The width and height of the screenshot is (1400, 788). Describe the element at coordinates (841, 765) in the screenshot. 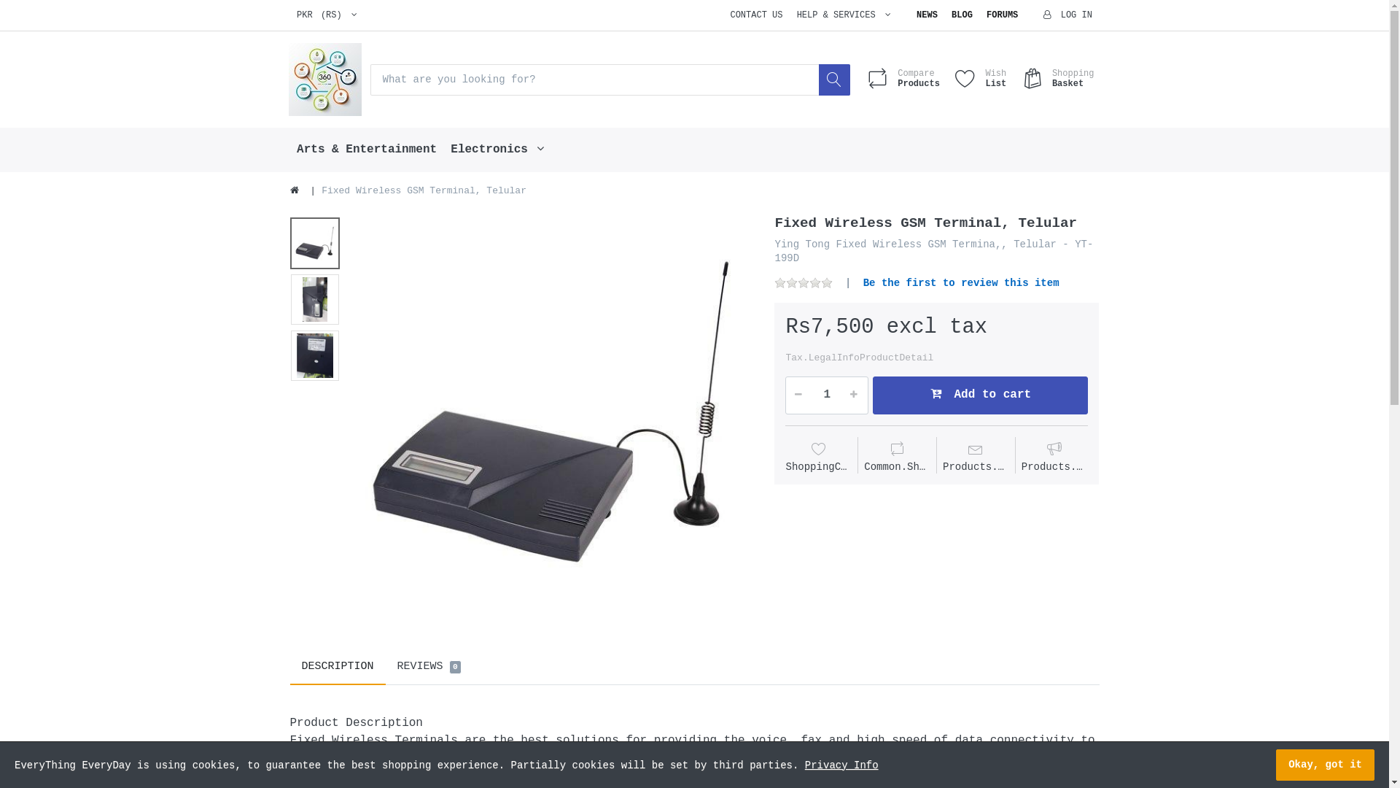

I see `Privacy Info` at that location.